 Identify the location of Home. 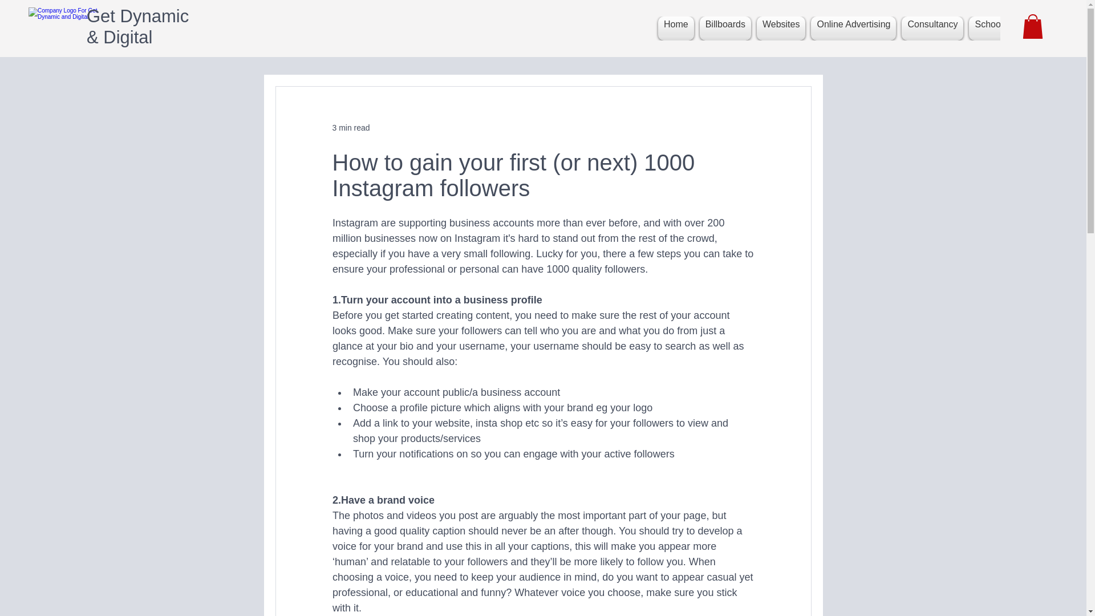
(675, 29).